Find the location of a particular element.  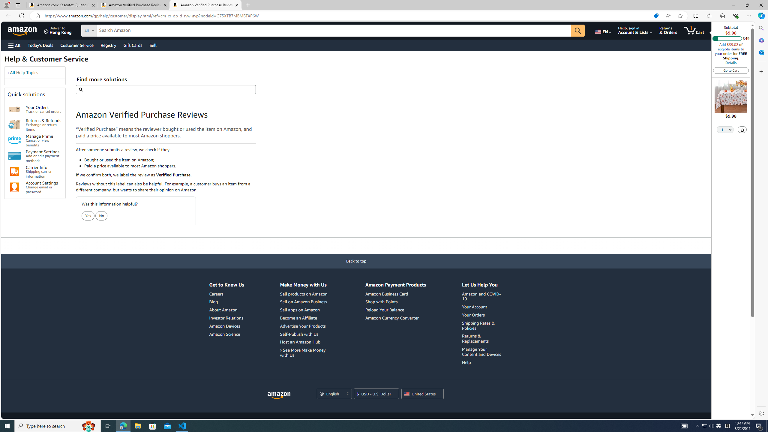

Blog is located at coordinates (226, 302).